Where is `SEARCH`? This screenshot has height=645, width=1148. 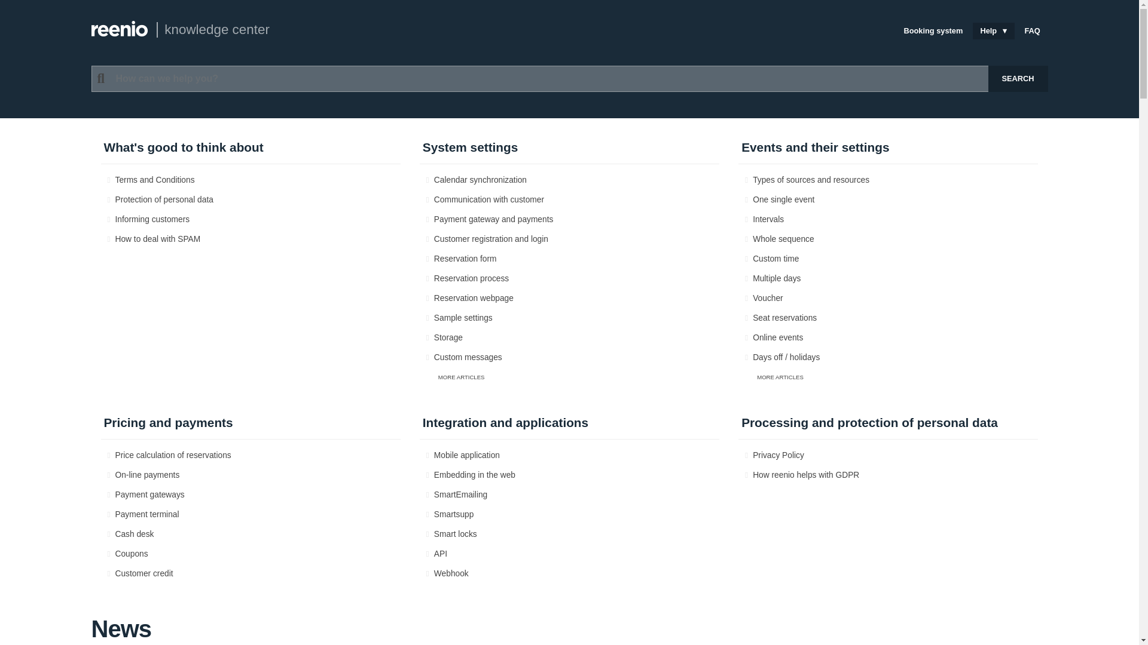
SEARCH is located at coordinates (1017, 79).